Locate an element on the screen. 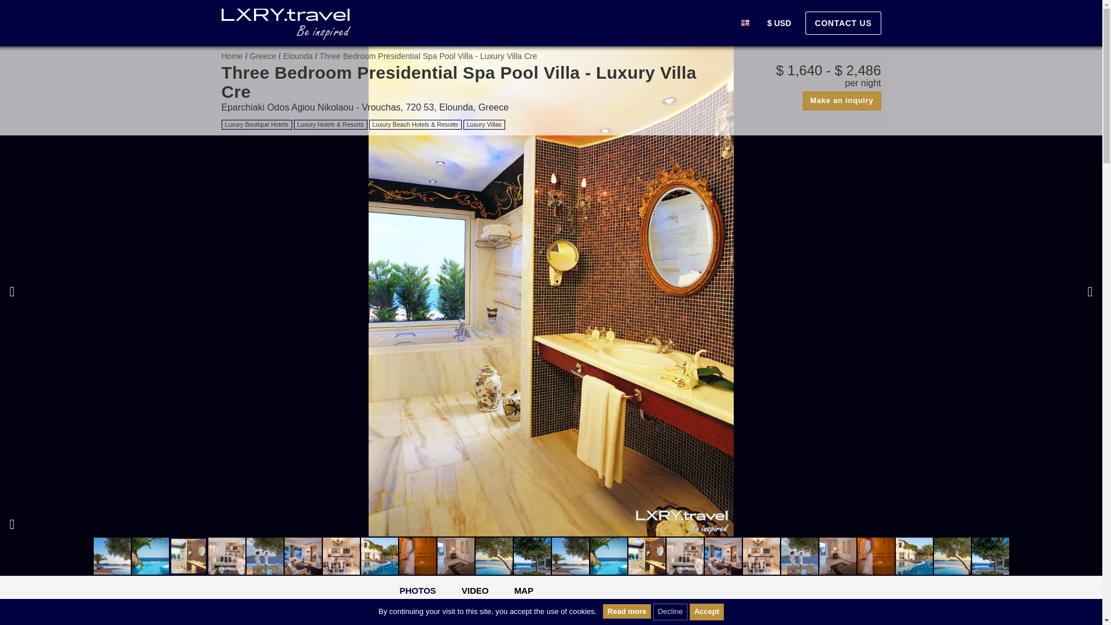 The width and height of the screenshot is (1111, 625). LXRY.travel is located at coordinates (231, 56).